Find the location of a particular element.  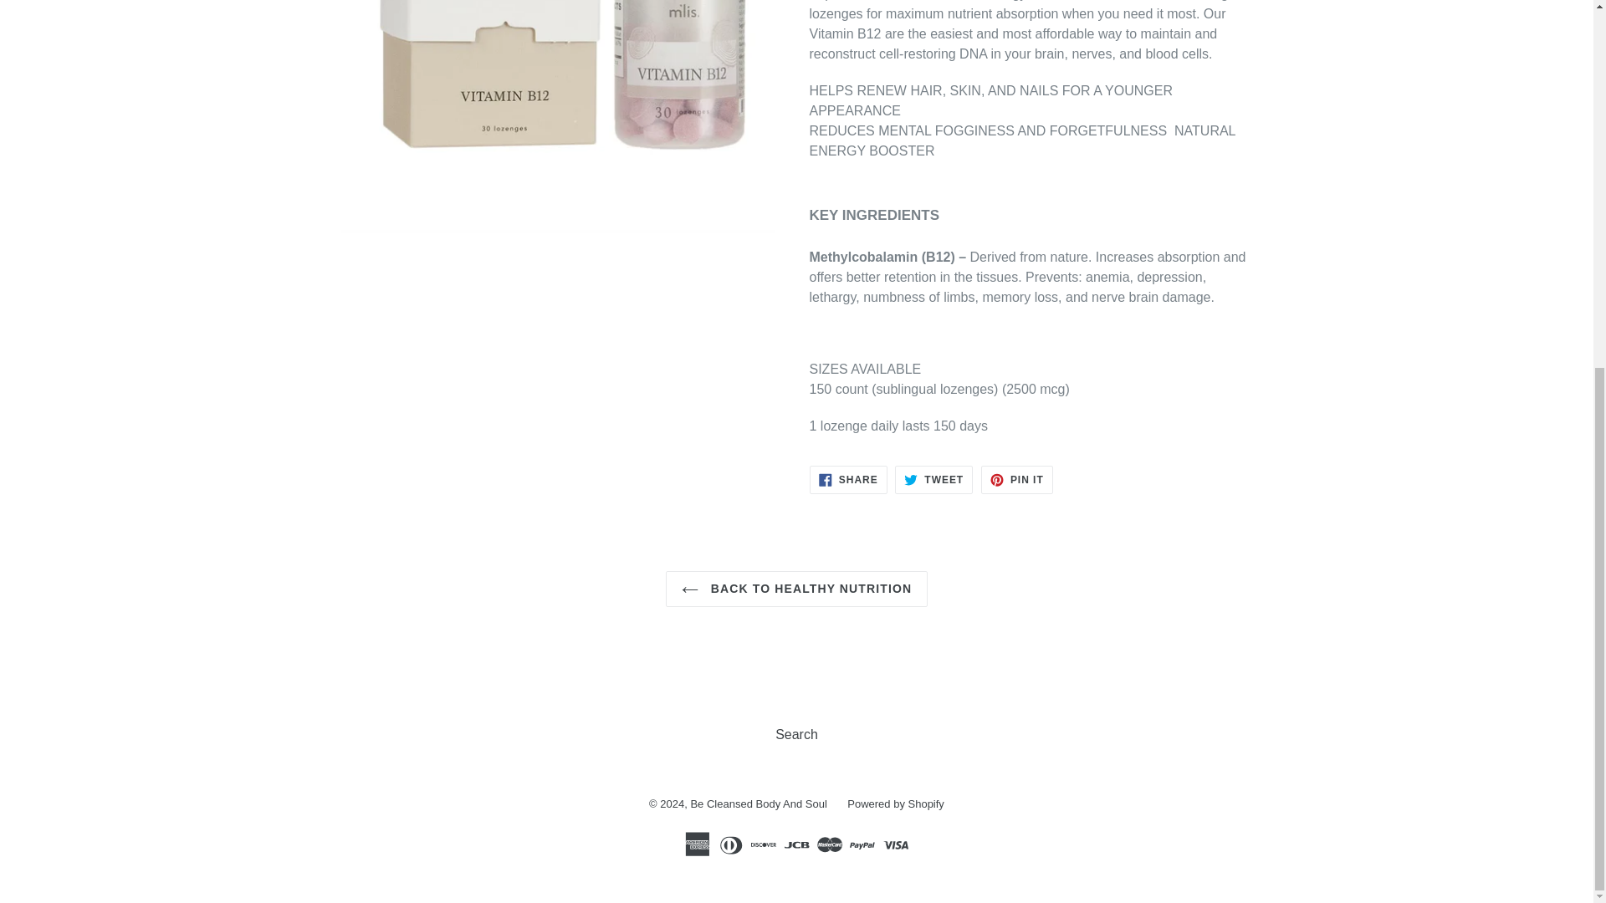

Tweet on Twitter is located at coordinates (758, 803).